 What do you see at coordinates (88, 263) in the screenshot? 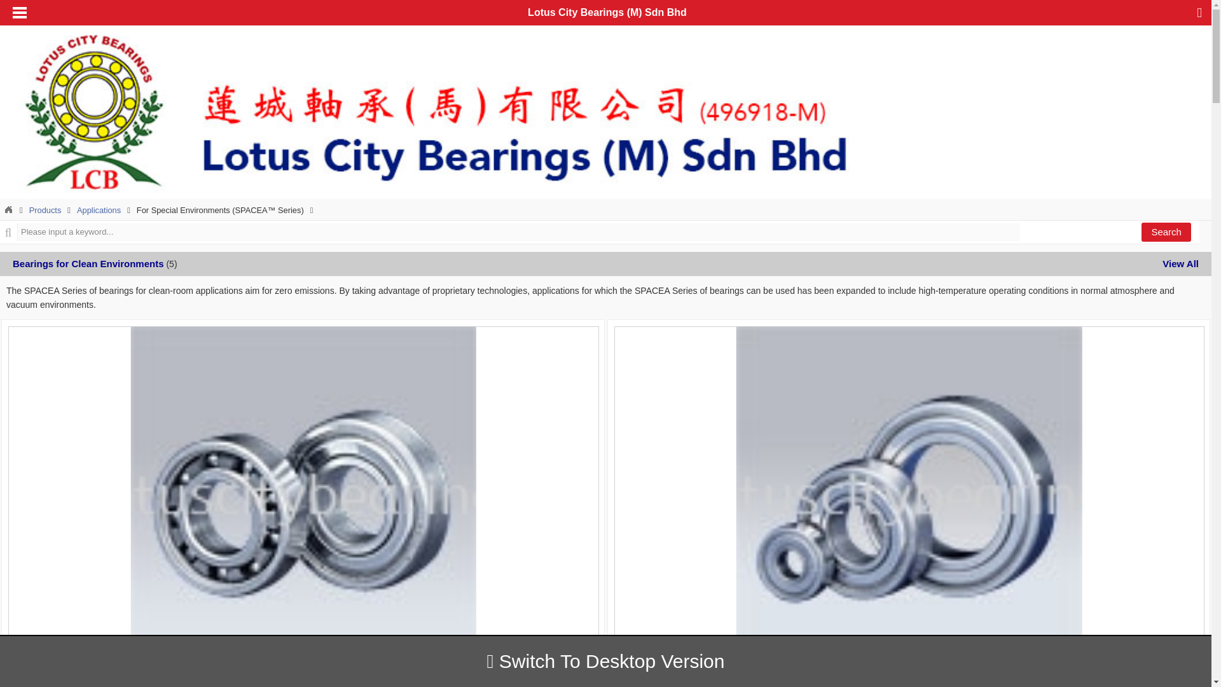
I see `Bearings for Clean Environments` at bounding box center [88, 263].